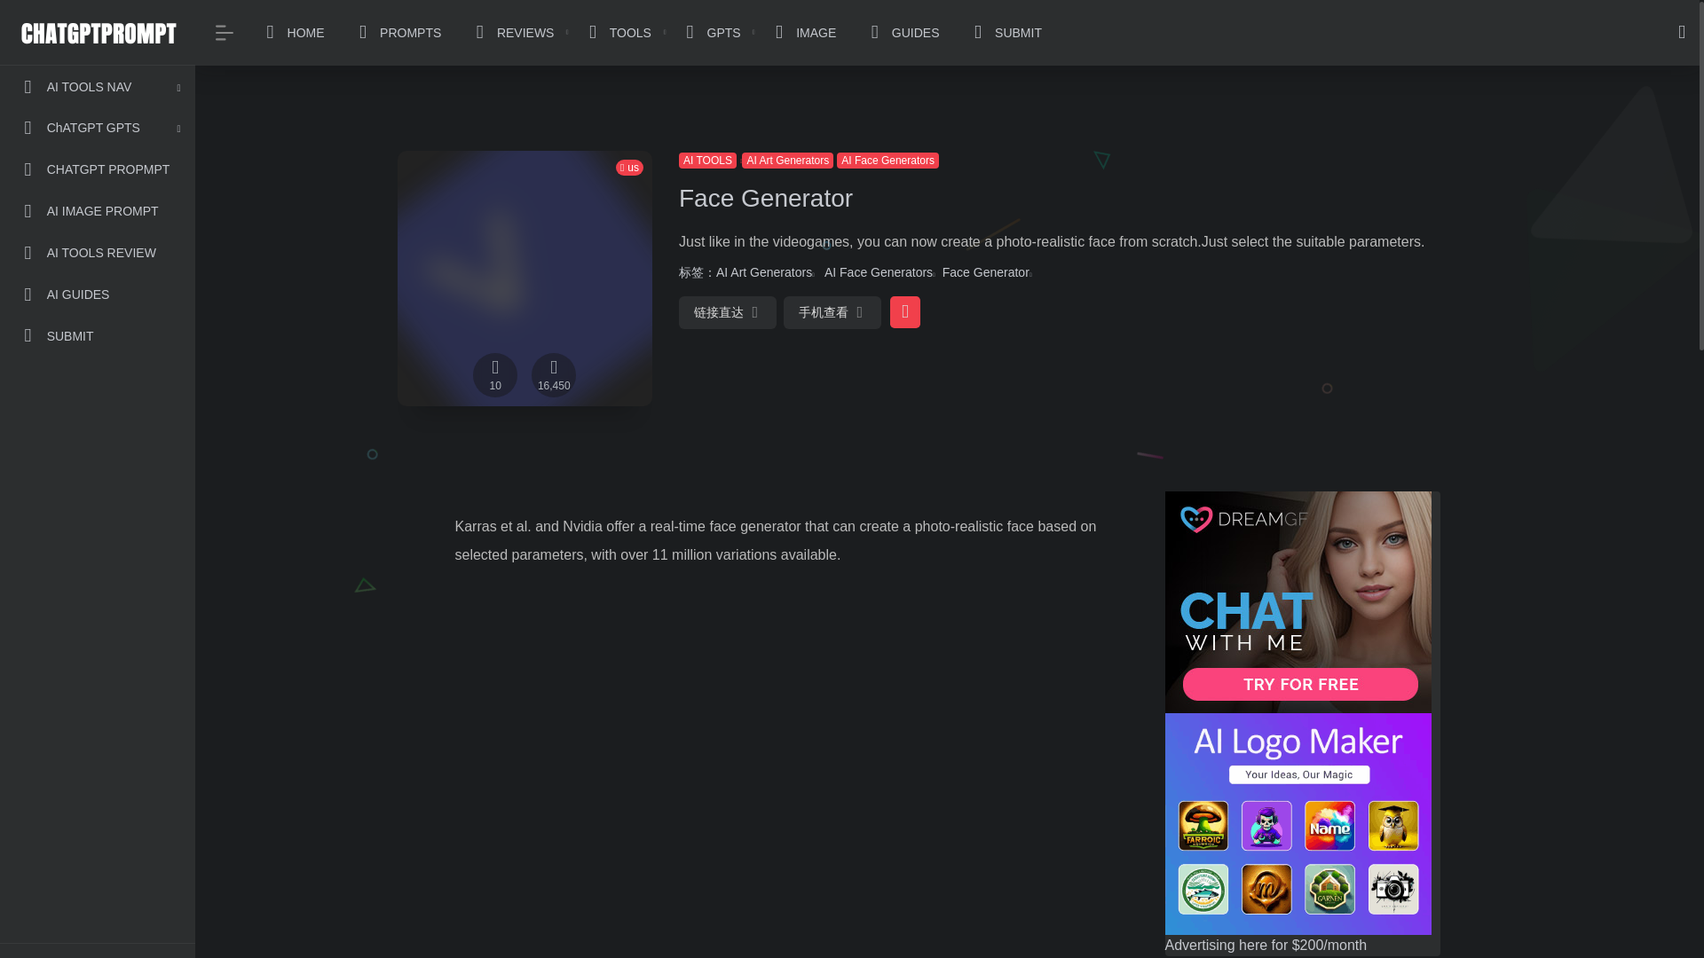  What do you see at coordinates (97, 294) in the screenshot?
I see `AI GUIDES` at bounding box center [97, 294].